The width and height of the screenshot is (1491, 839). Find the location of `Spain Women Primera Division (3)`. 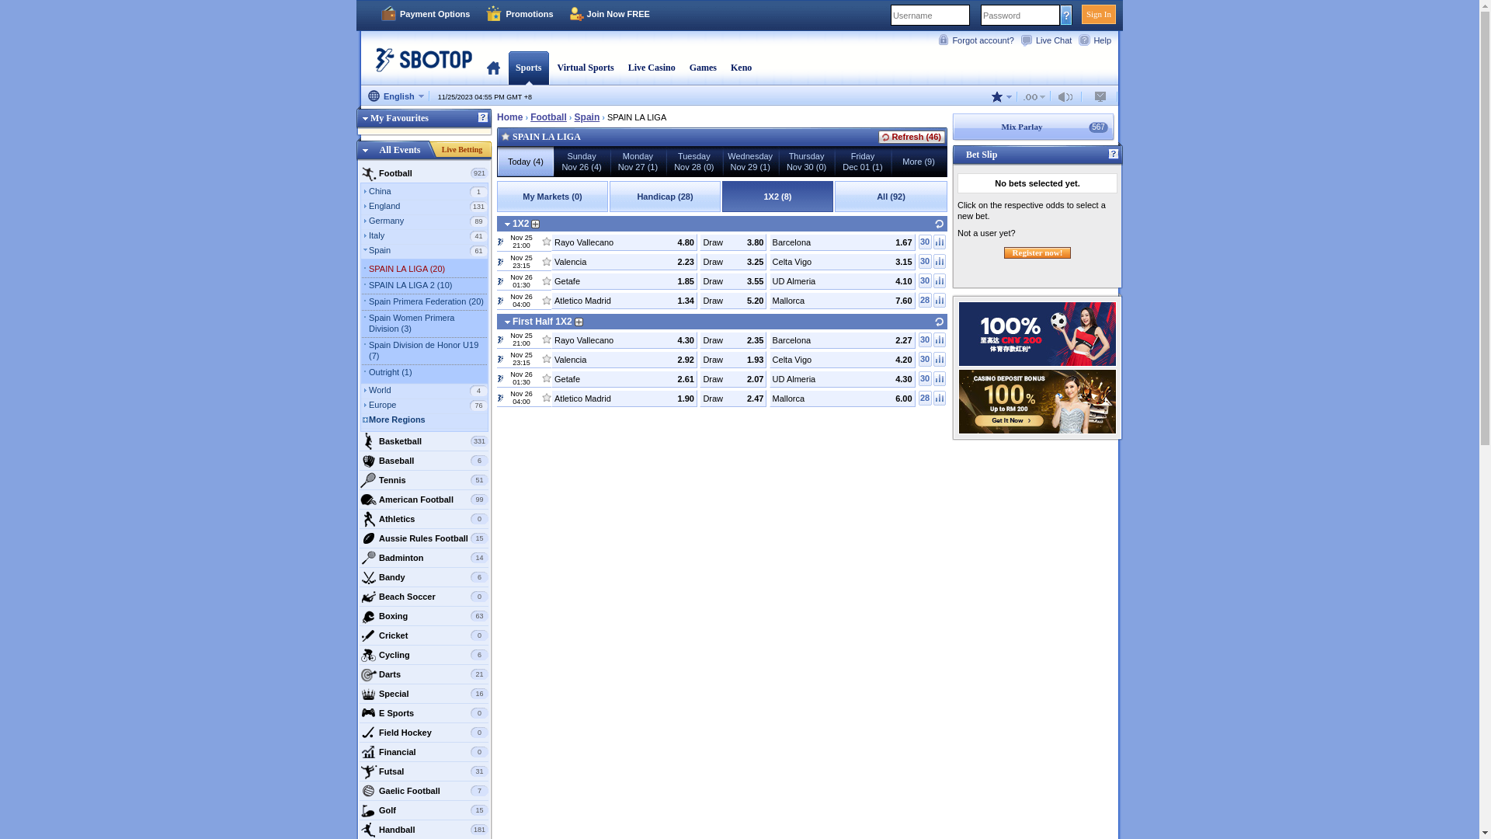

Spain Women Primera Division (3) is located at coordinates (428, 325).